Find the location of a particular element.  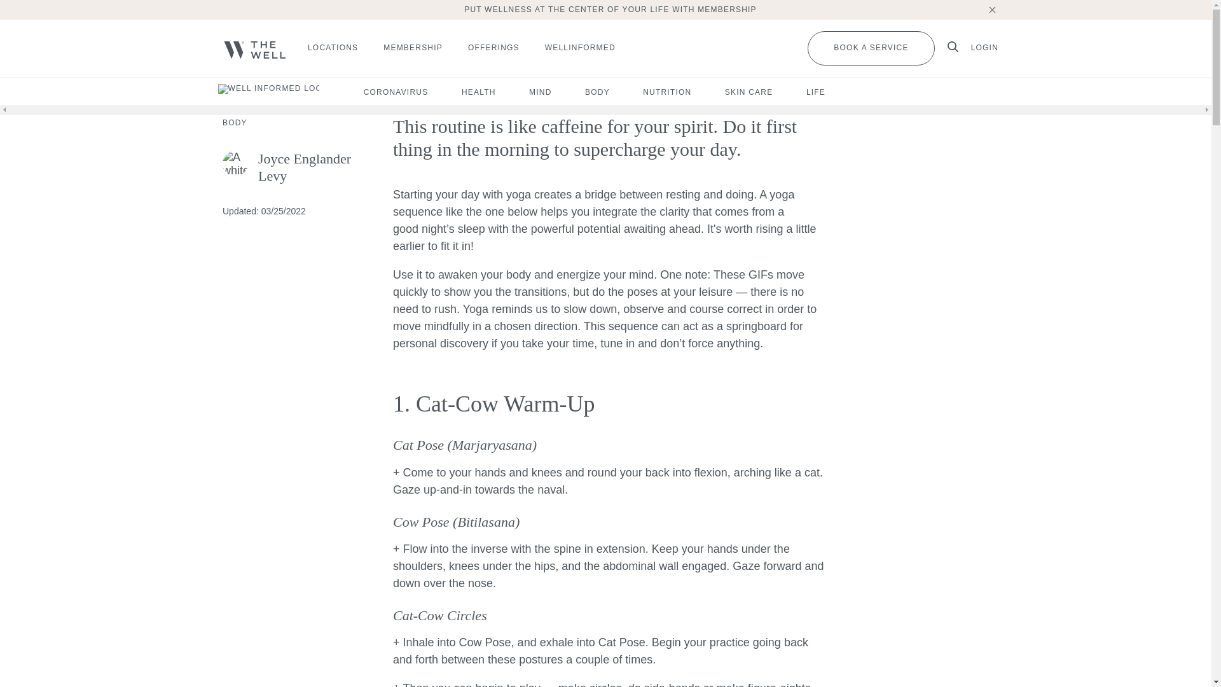

MIND is located at coordinates (541, 92).